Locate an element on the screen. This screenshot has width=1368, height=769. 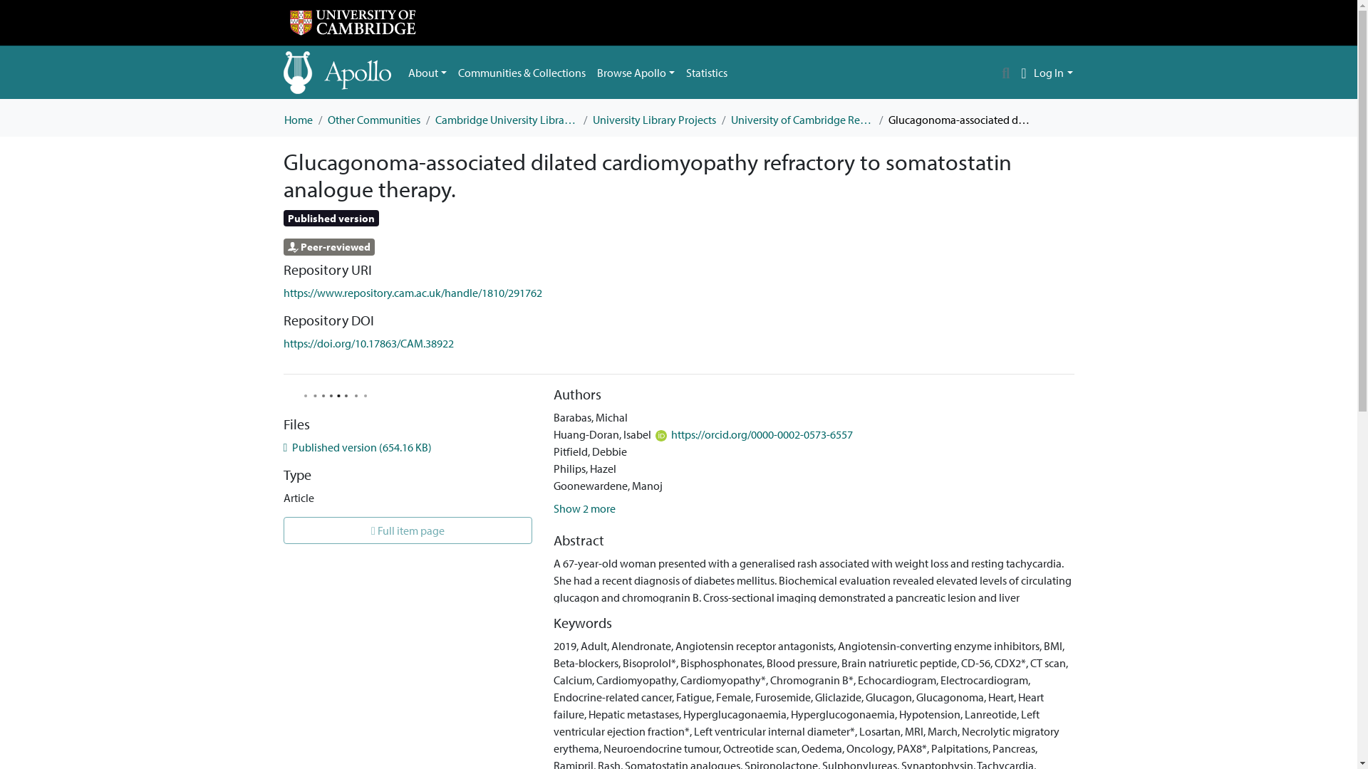
University Library Projects is located at coordinates (654, 120).